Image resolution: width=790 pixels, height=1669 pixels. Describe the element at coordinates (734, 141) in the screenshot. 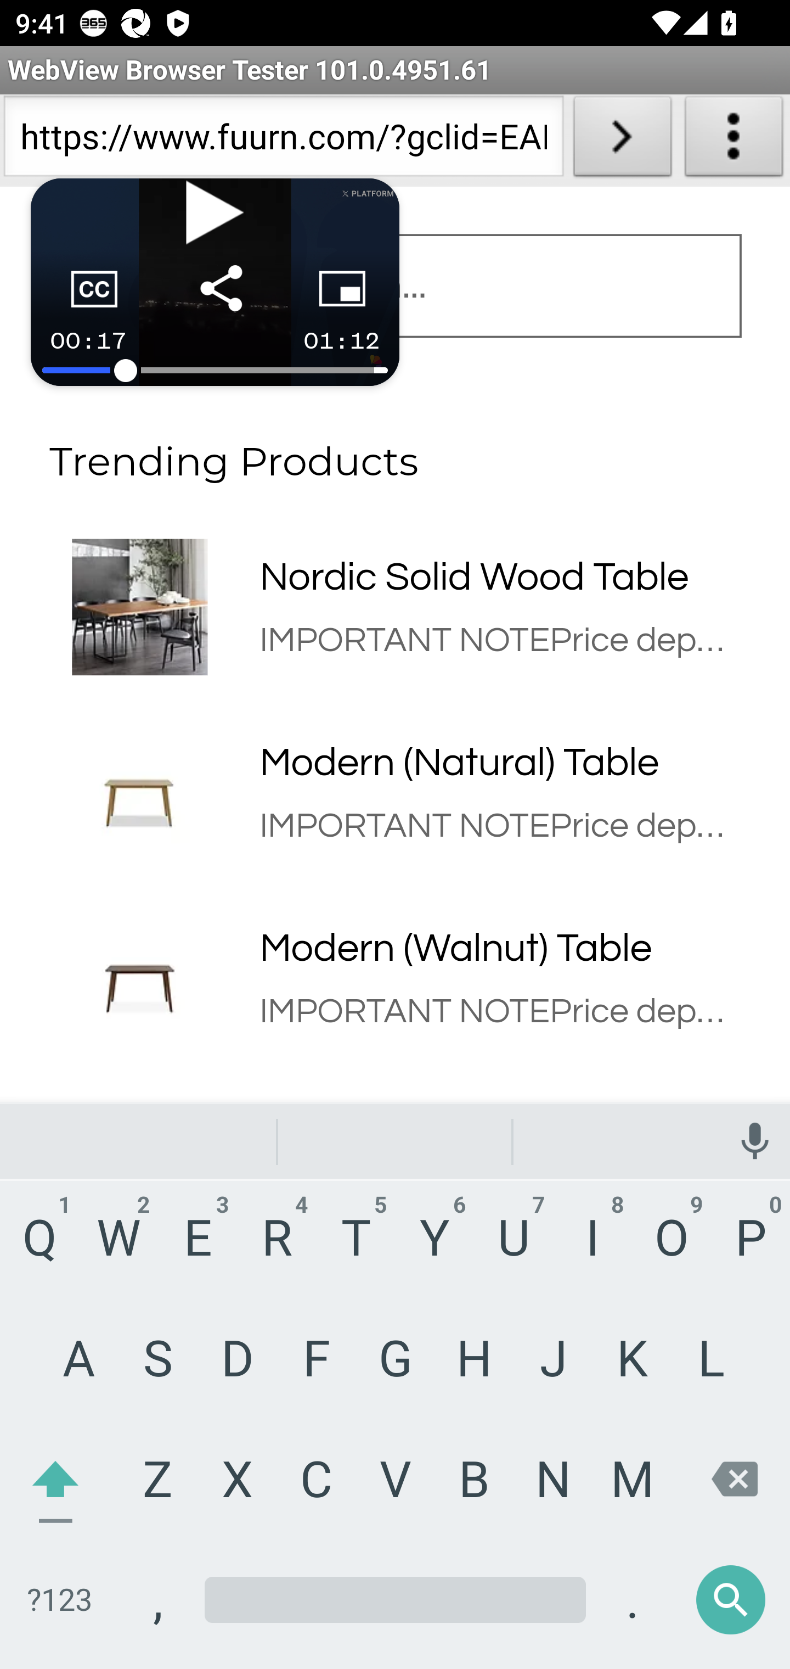

I see `About WebView` at that location.